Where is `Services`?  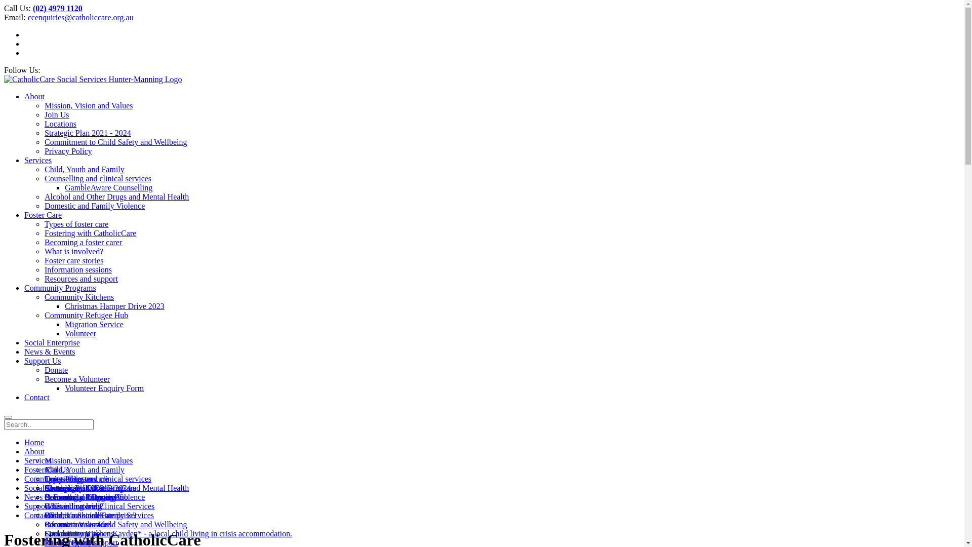
Services is located at coordinates (38, 160).